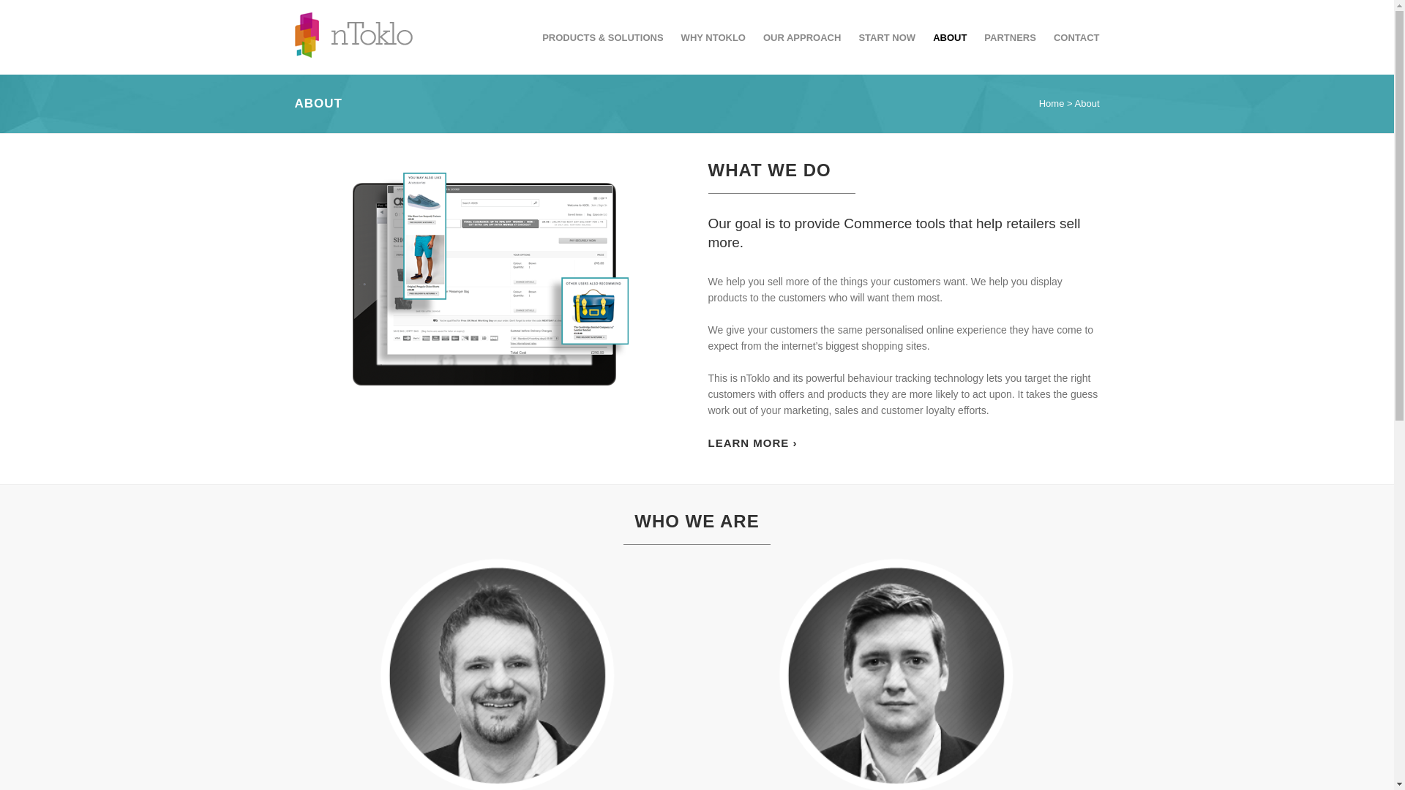  I want to click on Pricing, so click(525, 654).